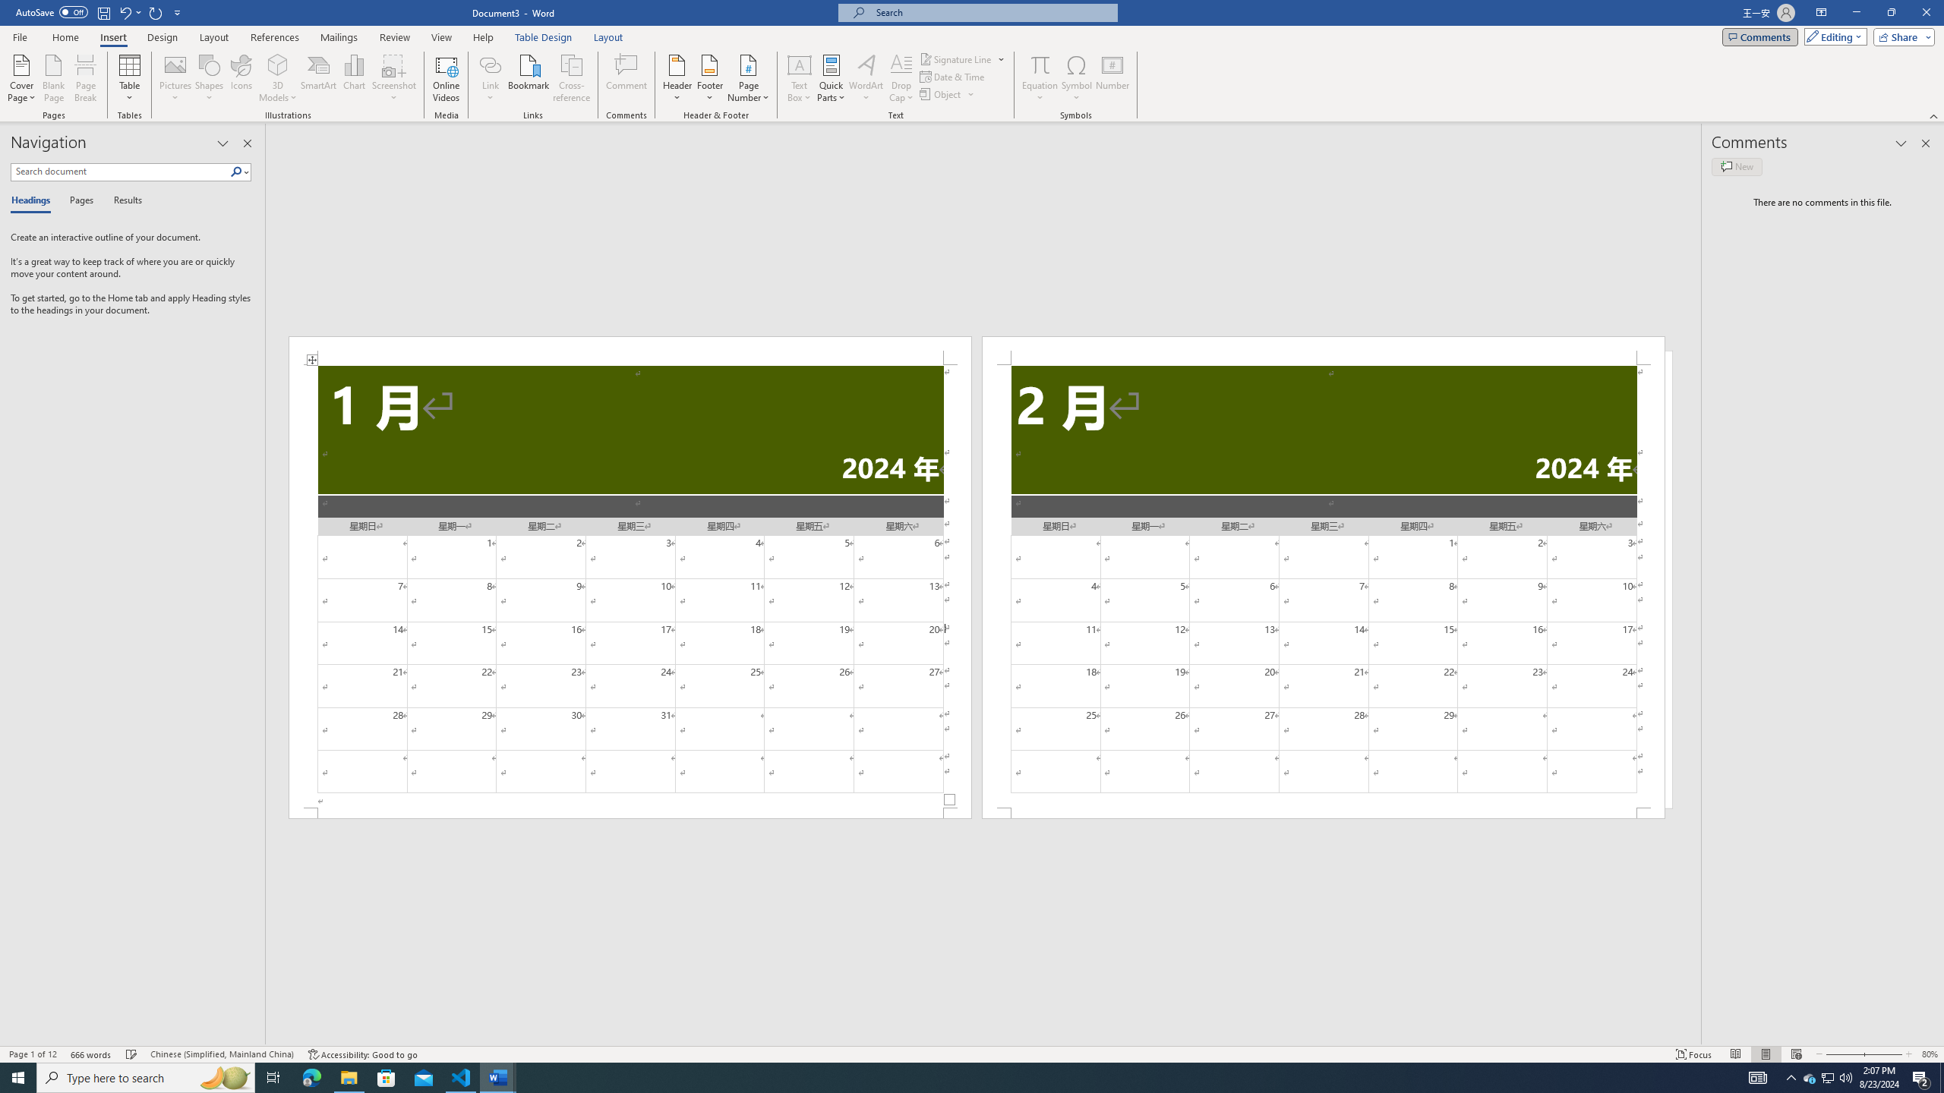 The height and width of the screenshot is (1093, 1944). I want to click on 3D Models, so click(278, 78).